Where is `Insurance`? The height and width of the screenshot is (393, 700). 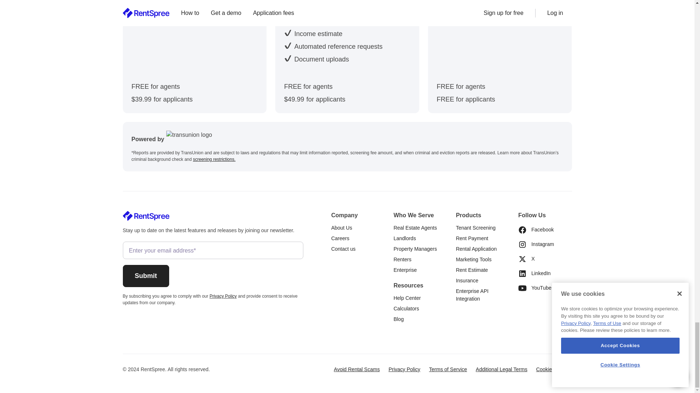 Insurance is located at coordinates (467, 281).